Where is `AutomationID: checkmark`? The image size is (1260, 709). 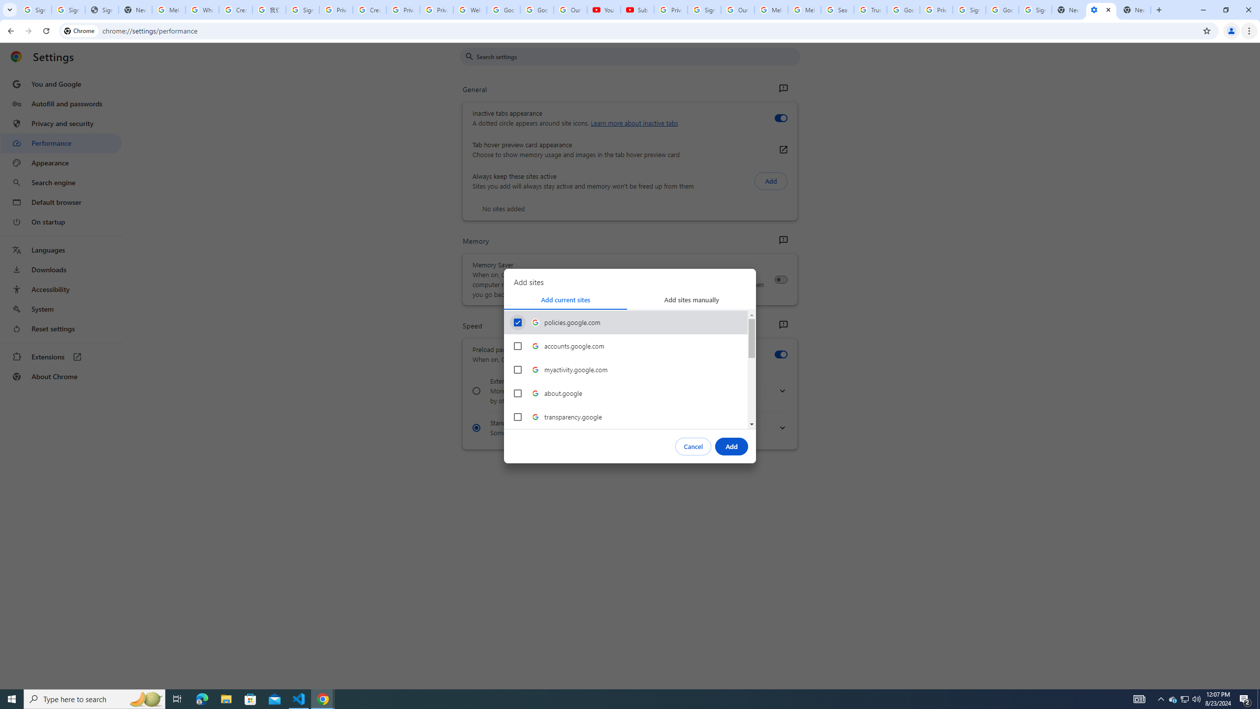
AutomationID: checkmark is located at coordinates (518, 322).